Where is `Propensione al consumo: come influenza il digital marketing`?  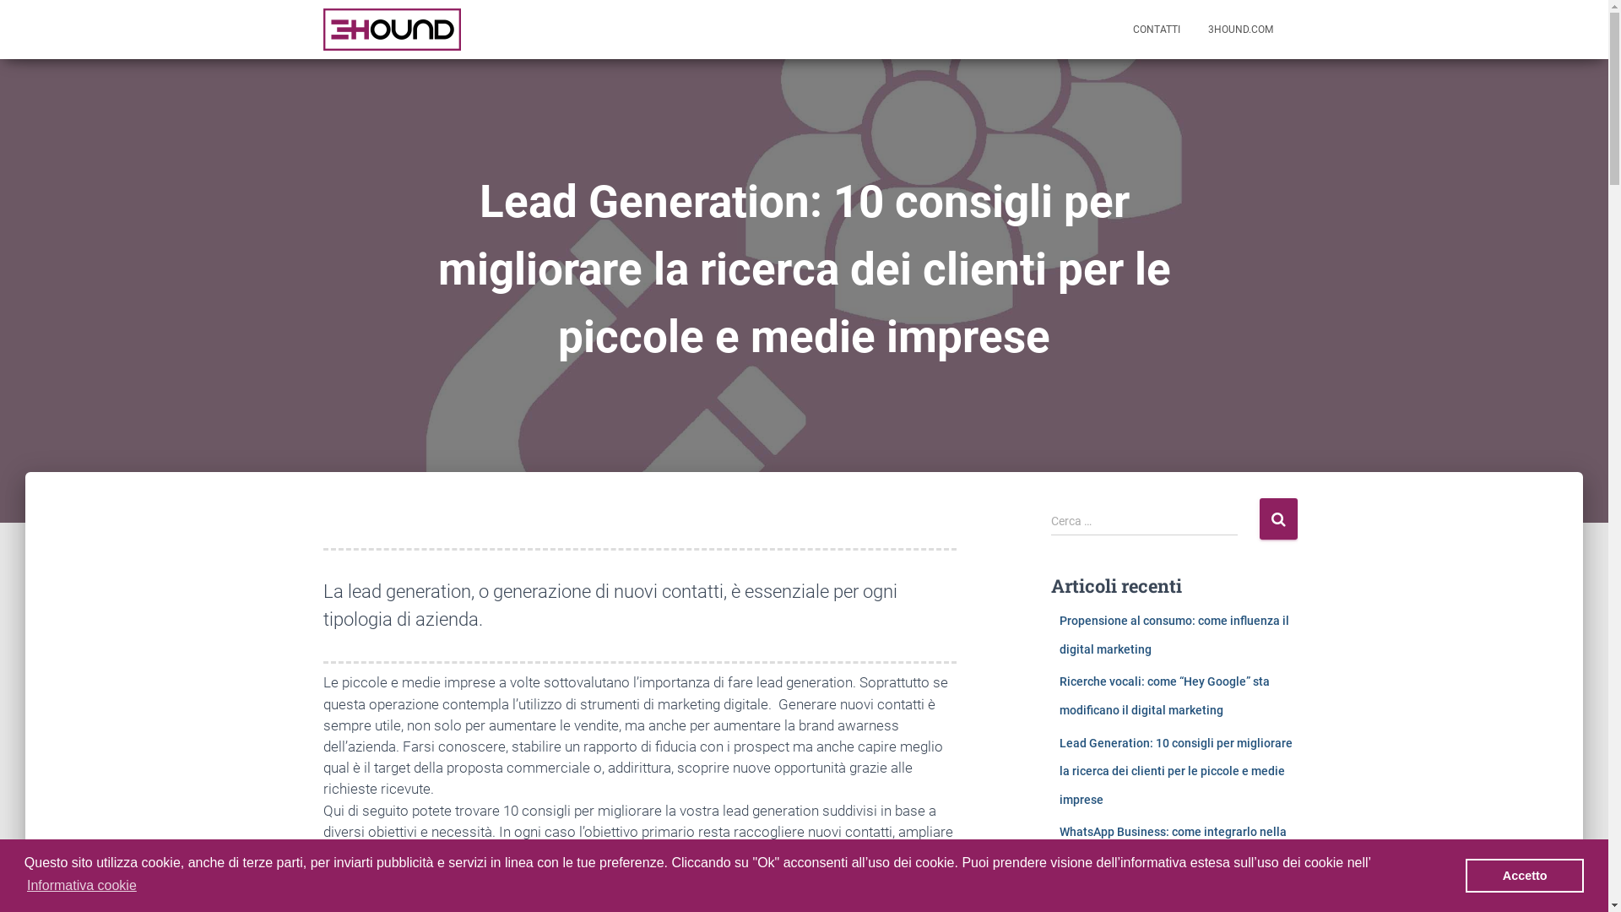
Propensione al consumo: come influenza il digital marketing is located at coordinates (1174, 635).